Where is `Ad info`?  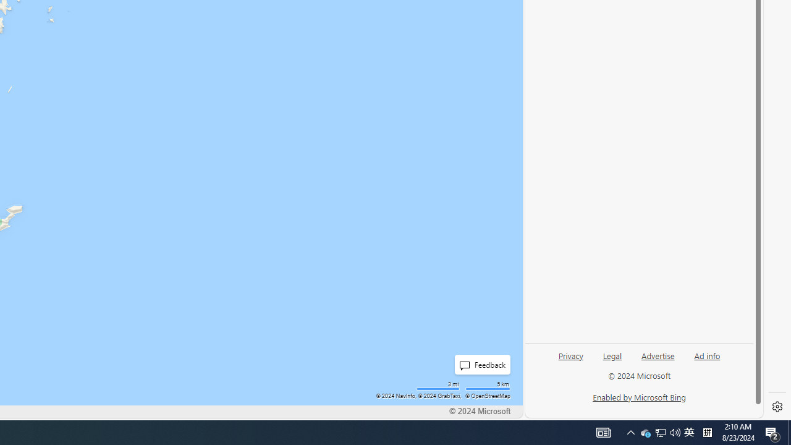
Ad info is located at coordinates (707, 355).